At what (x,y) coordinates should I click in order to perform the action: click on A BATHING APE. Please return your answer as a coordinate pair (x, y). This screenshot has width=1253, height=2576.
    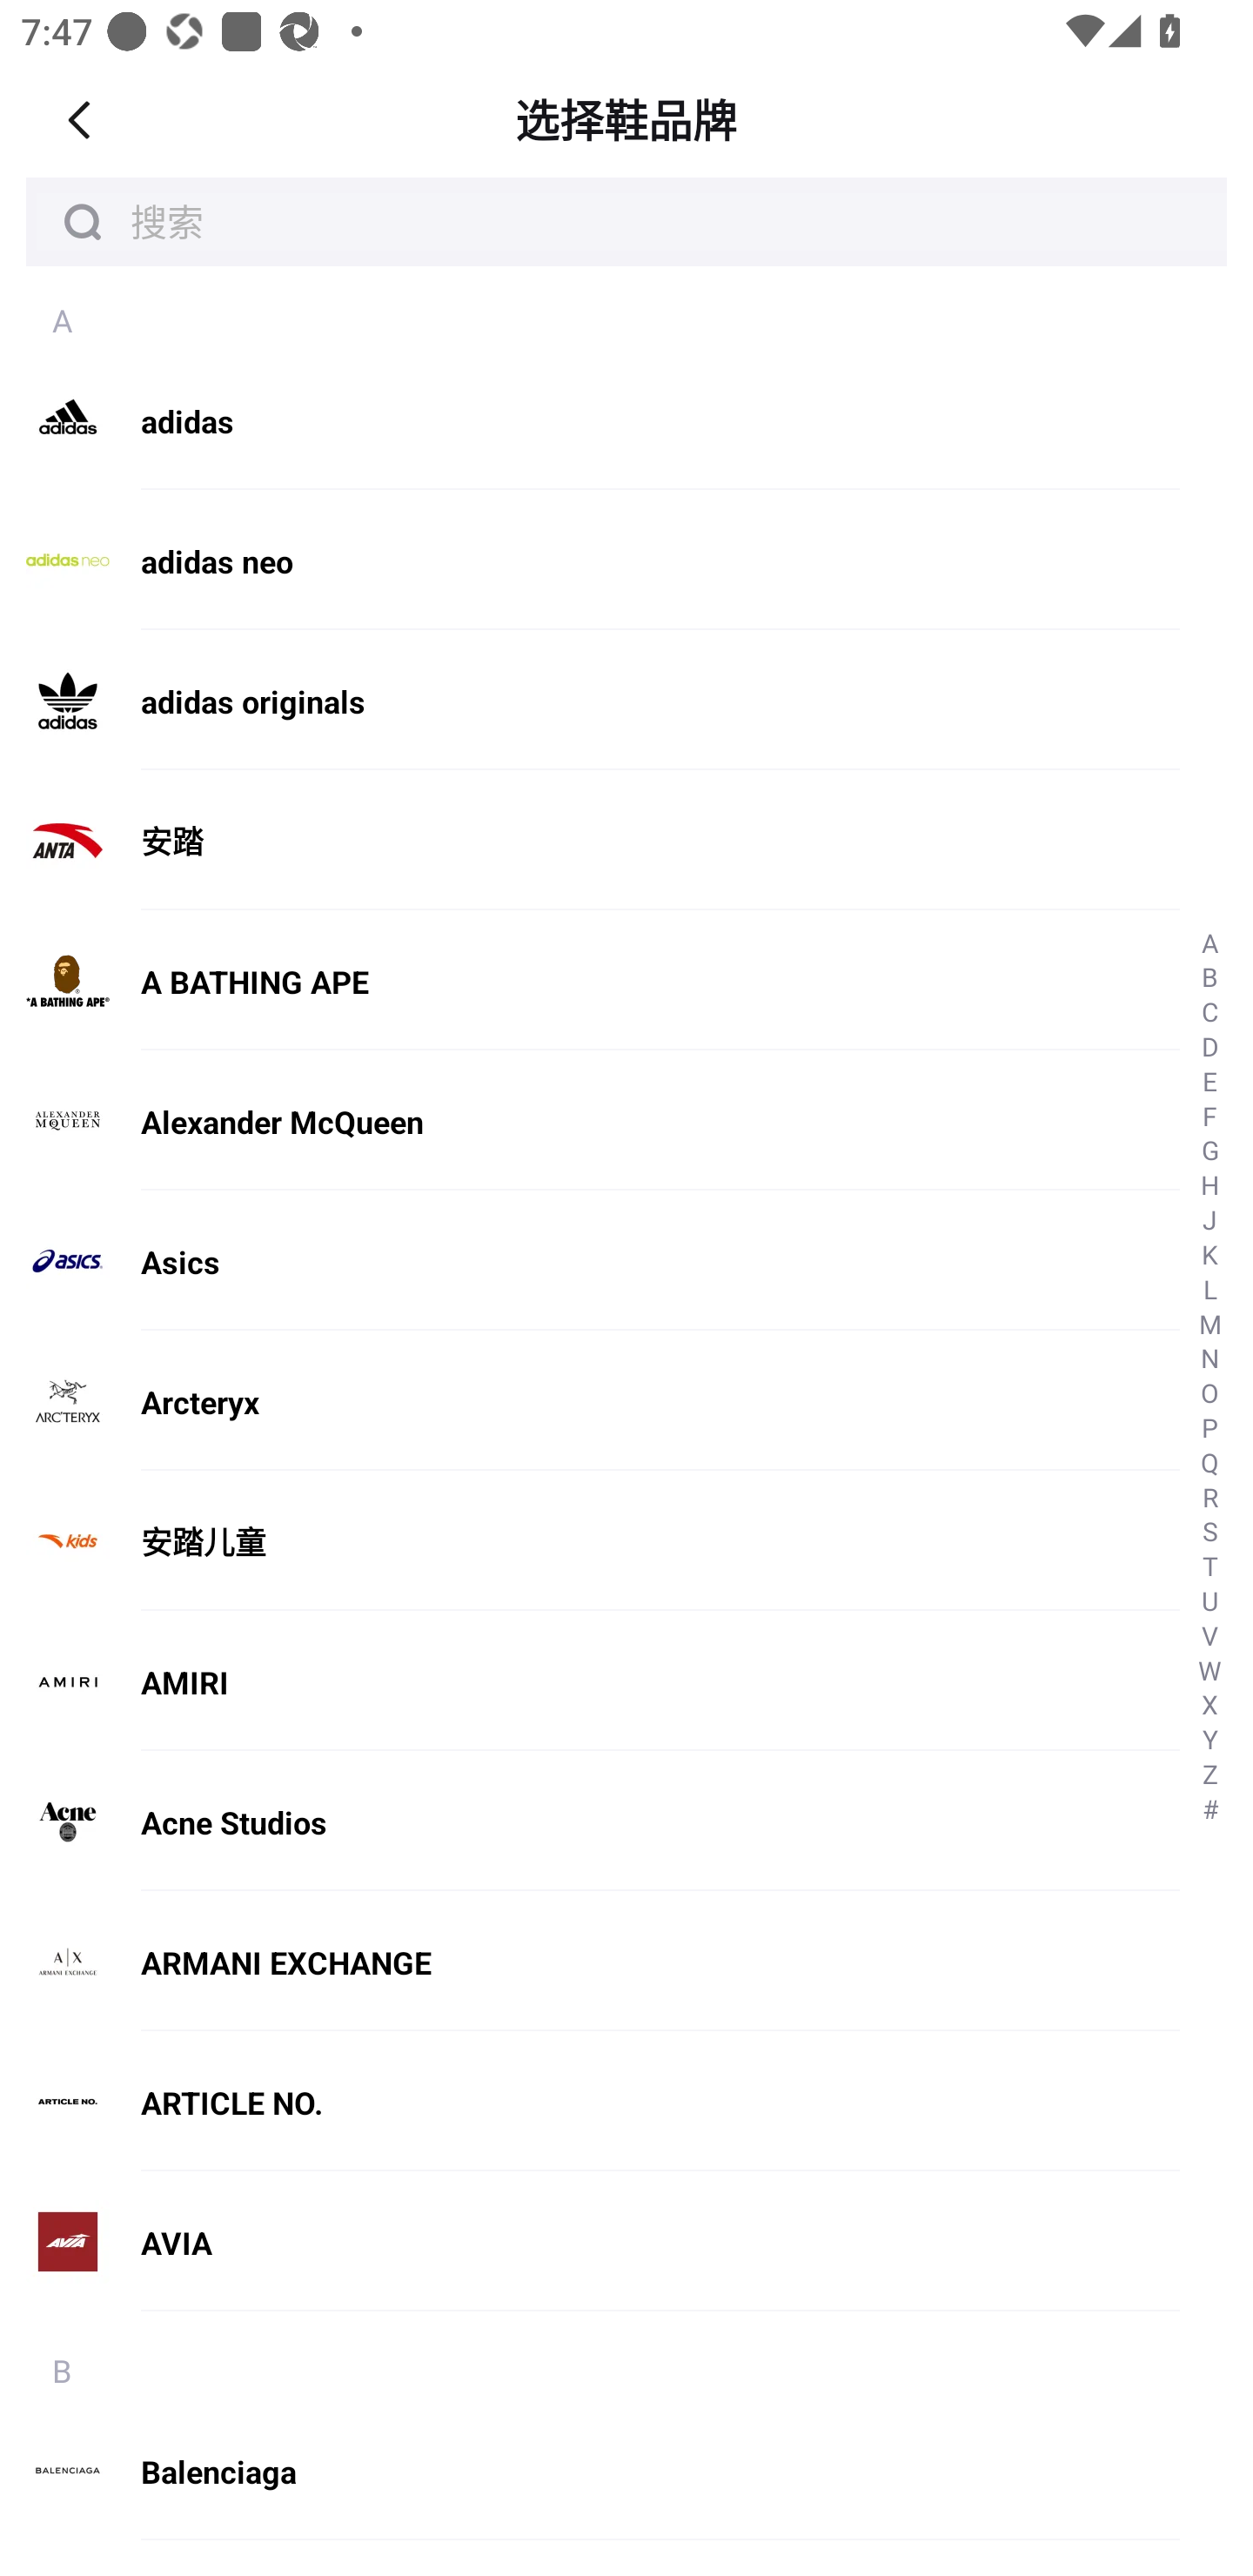
    Looking at the image, I should click on (590, 981).